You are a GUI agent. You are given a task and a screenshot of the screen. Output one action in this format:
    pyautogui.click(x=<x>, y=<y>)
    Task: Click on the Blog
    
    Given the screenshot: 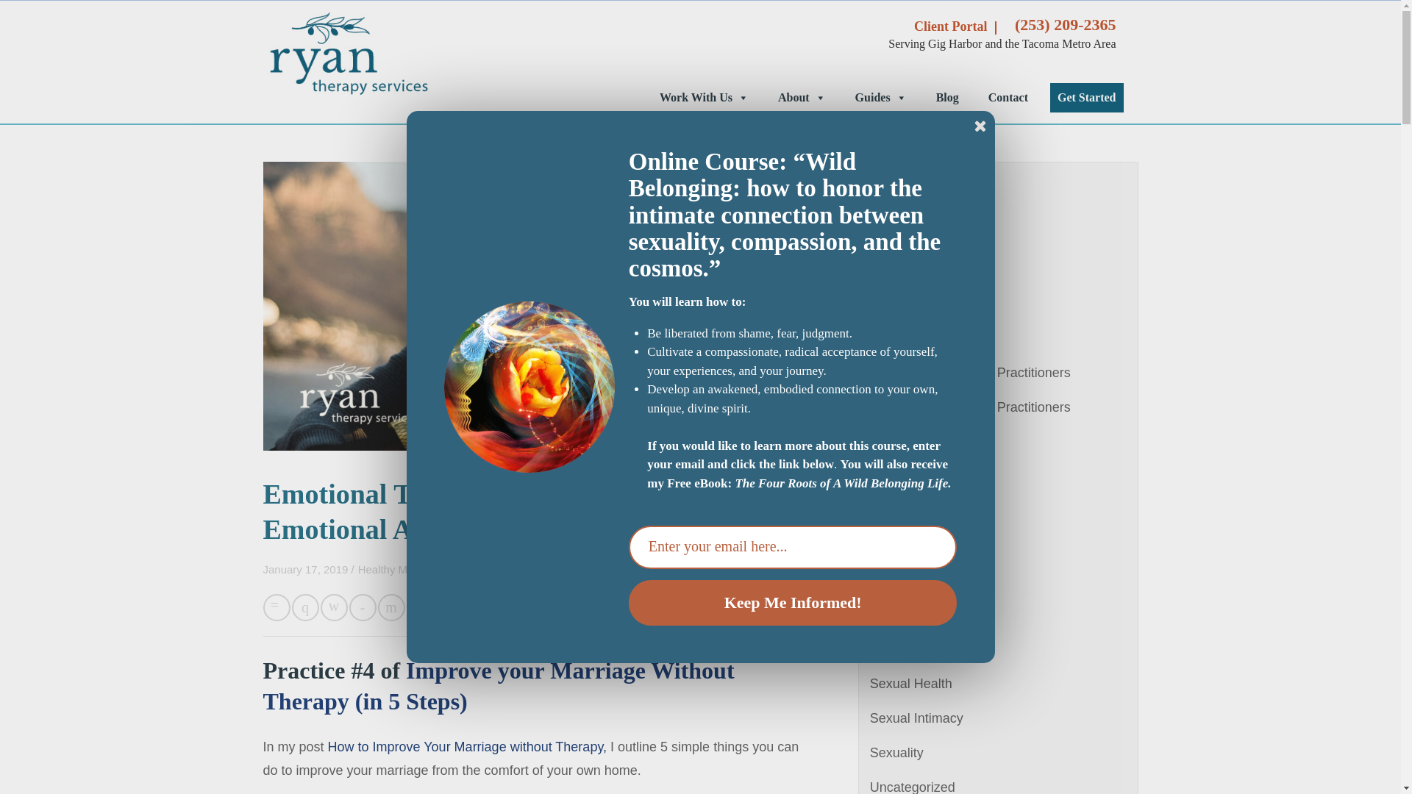 What is the action you would take?
    pyautogui.click(x=947, y=98)
    